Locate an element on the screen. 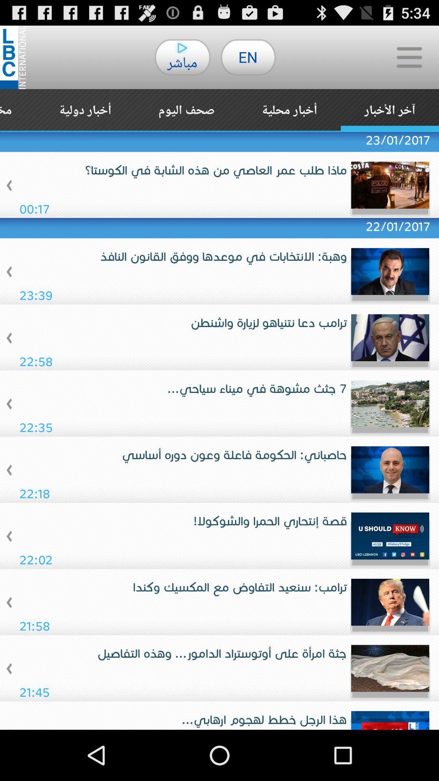 Image resolution: width=439 pixels, height=781 pixels. select icon to the right of en item is located at coordinates (409, 57).